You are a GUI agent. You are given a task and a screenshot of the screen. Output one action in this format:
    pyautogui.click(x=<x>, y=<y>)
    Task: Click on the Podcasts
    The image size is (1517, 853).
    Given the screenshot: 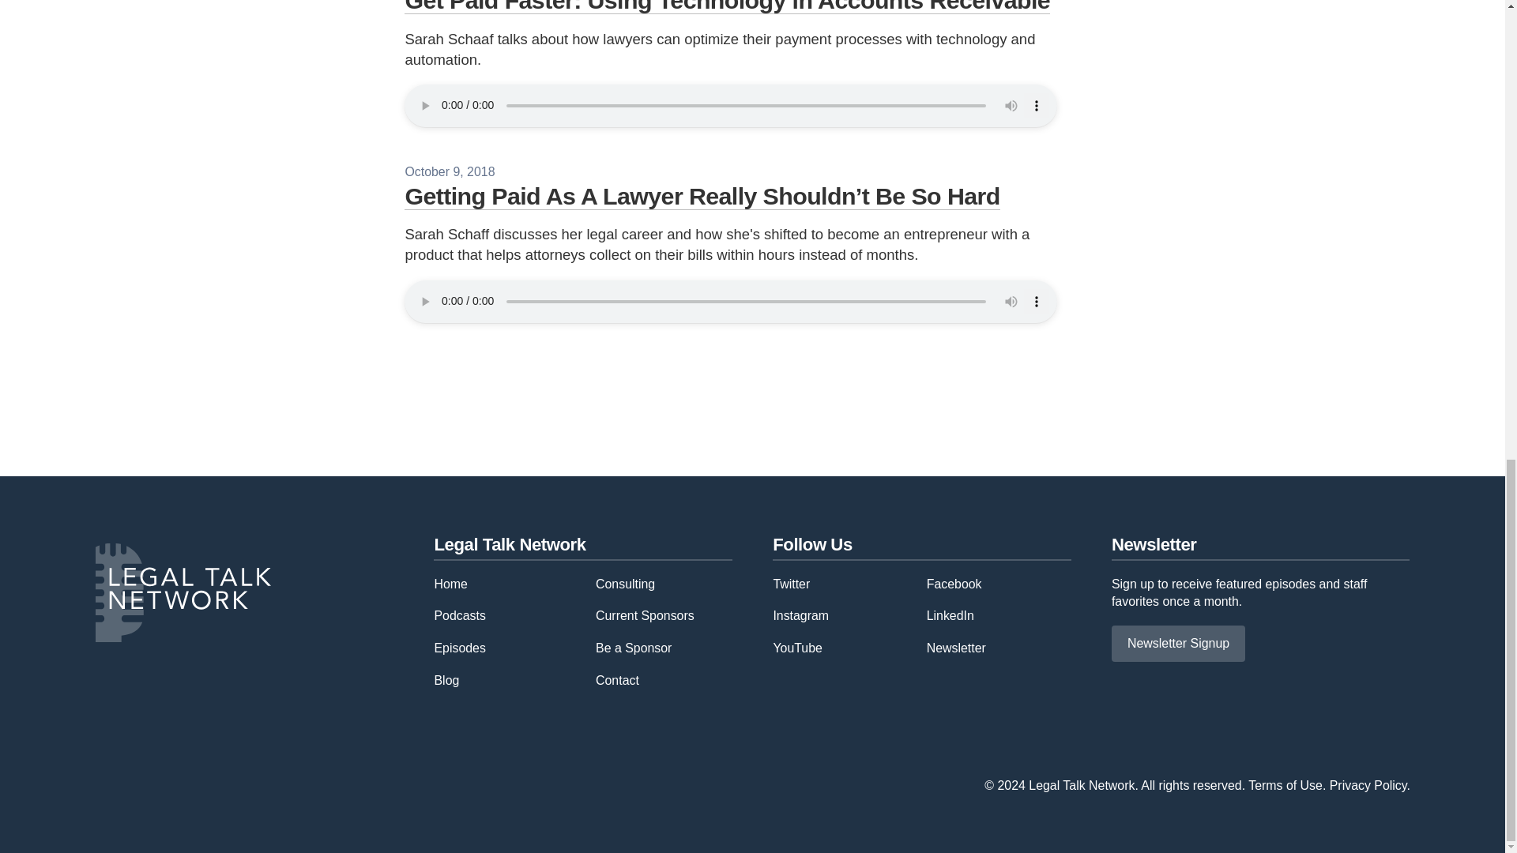 What is the action you would take?
    pyautogui.click(x=460, y=616)
    